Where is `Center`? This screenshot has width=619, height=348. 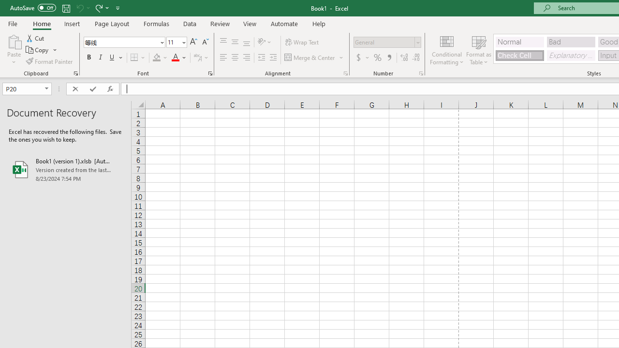
Center is located at coordinates (235, 58).